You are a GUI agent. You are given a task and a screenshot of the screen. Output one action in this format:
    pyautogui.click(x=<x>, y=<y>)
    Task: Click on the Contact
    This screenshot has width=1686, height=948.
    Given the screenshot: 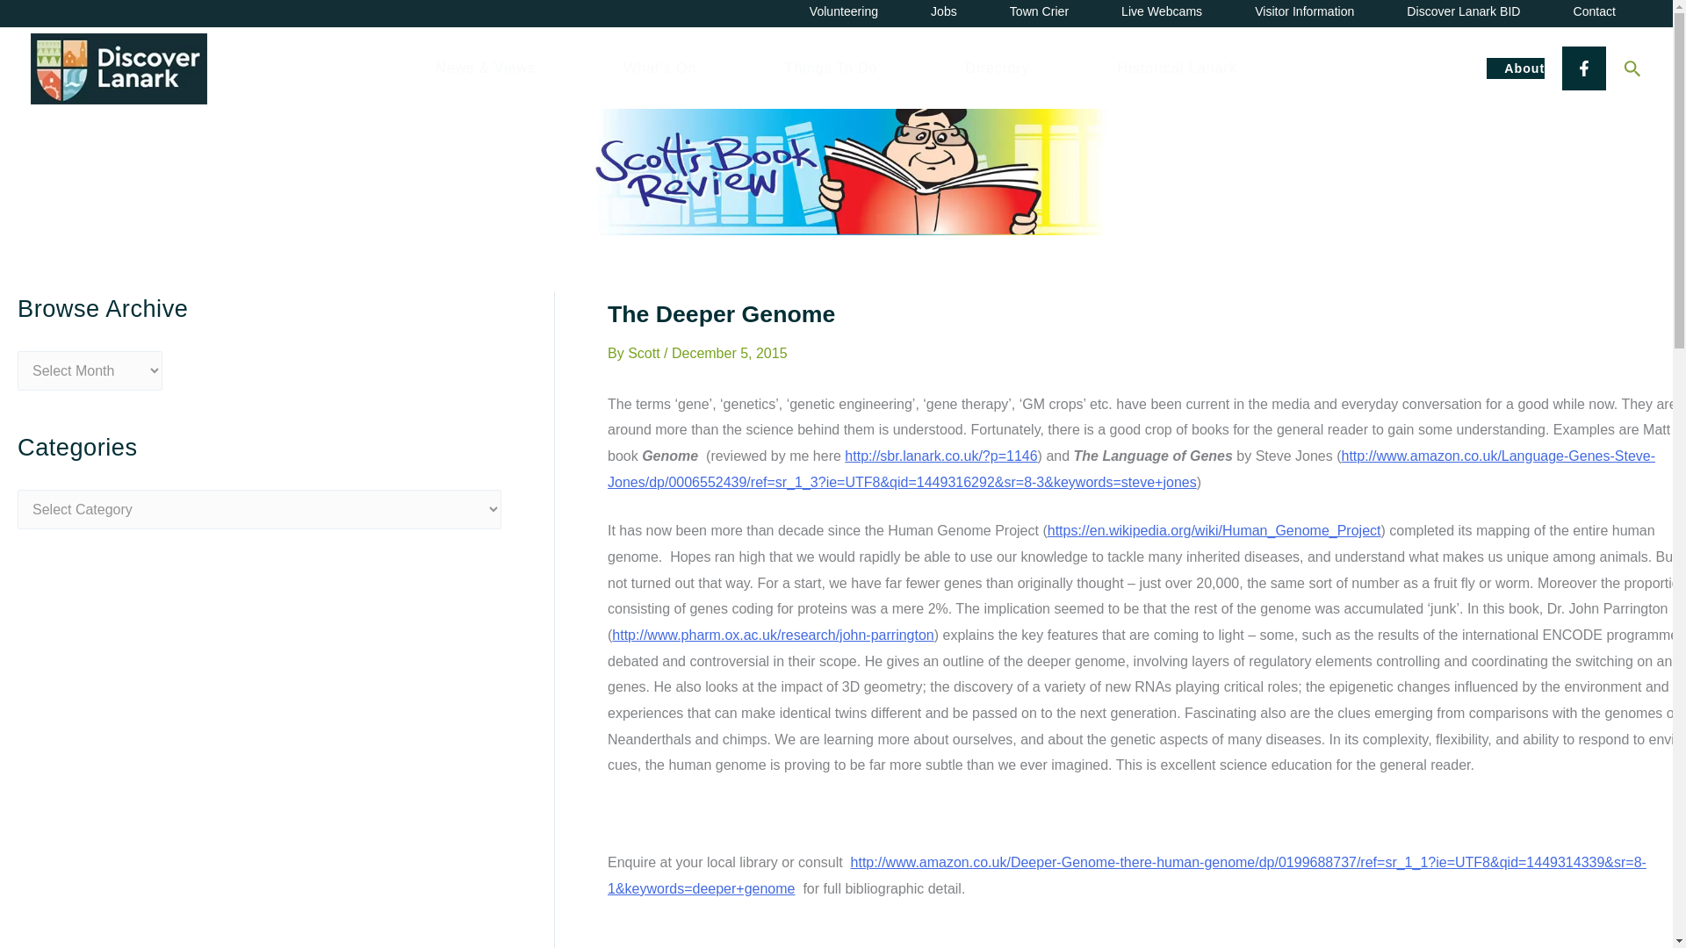 What is the action you would take?
    pyautogui.click(x=1594, y=14)
    